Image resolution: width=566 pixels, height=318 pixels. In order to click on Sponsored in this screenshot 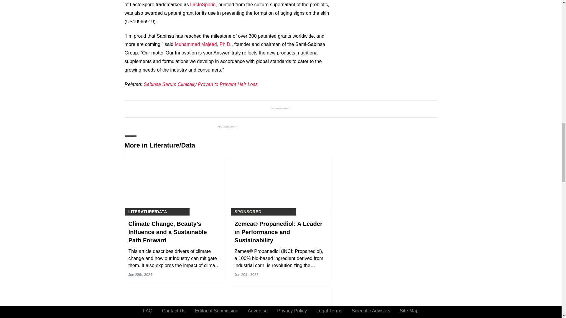, I will do `click(248, 212)`.